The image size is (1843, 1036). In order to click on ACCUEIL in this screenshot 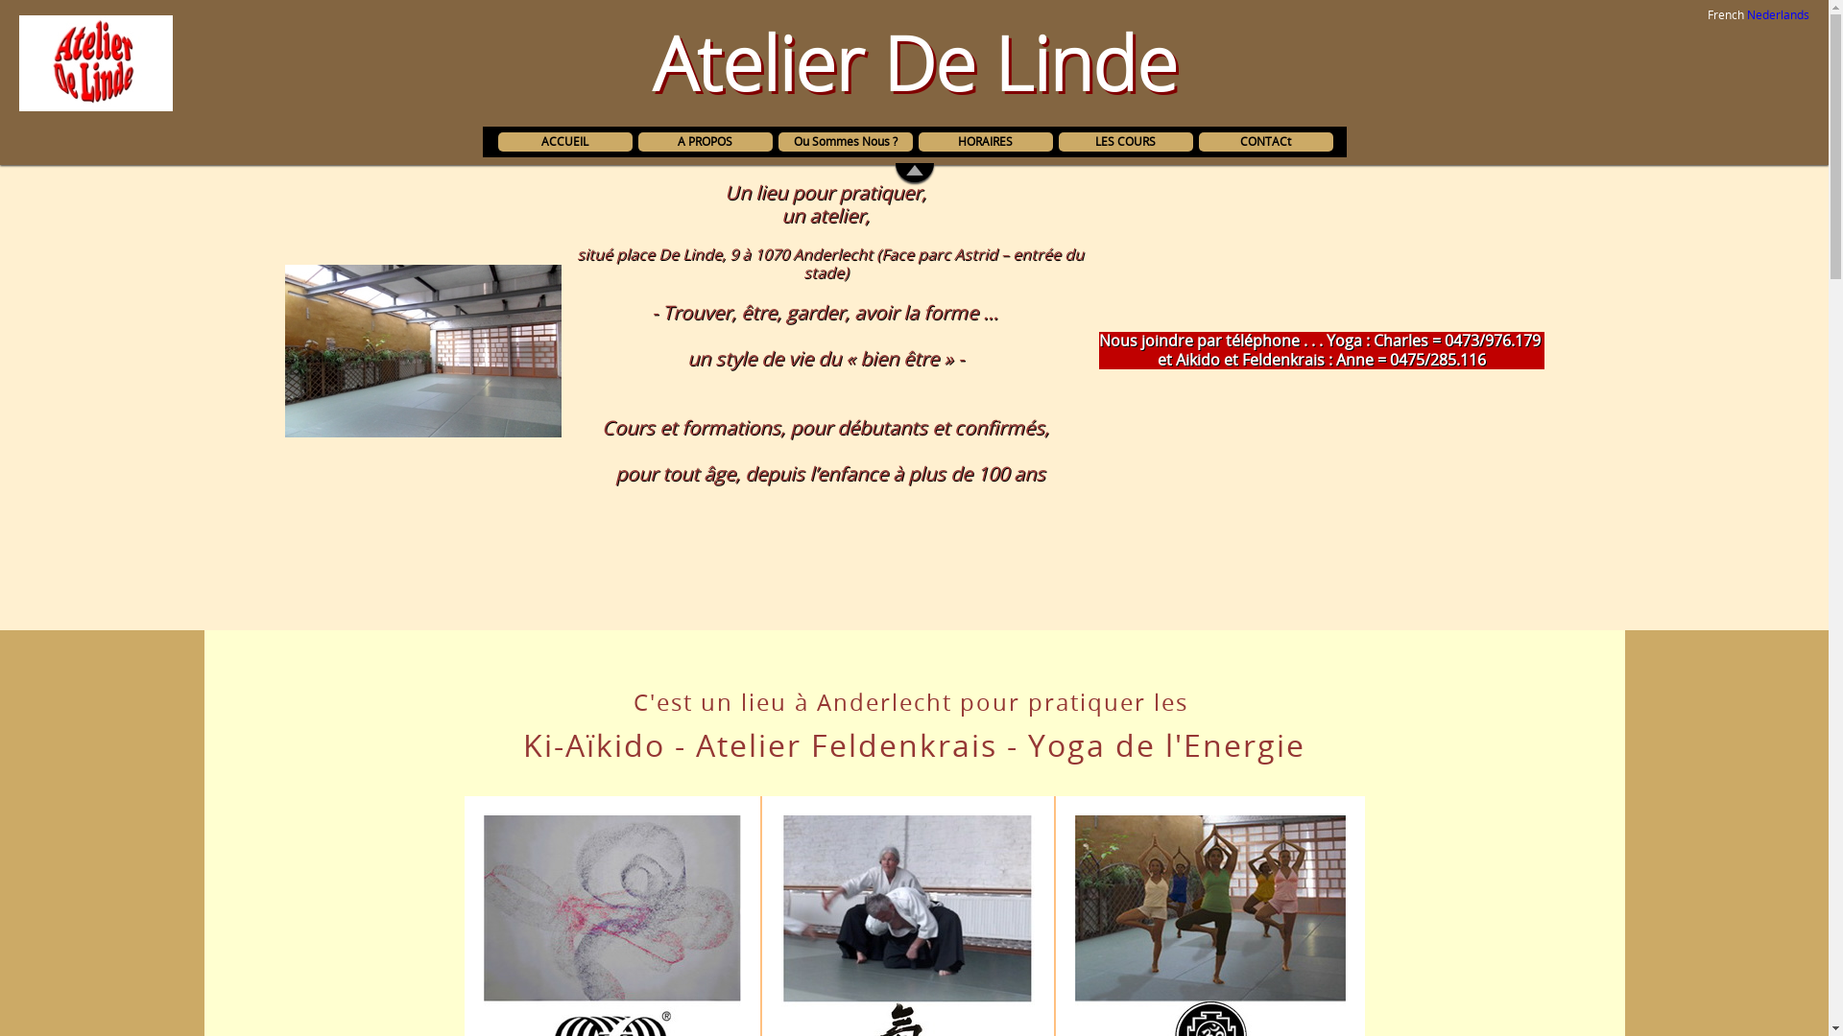, I will do `click(564, 142)`.